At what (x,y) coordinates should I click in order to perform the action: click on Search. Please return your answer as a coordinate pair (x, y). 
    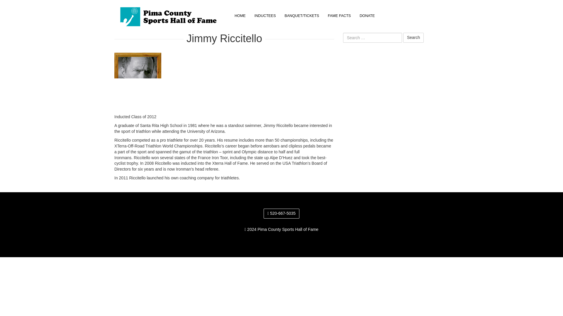
    Looking at the image, I should click on (413, 37).